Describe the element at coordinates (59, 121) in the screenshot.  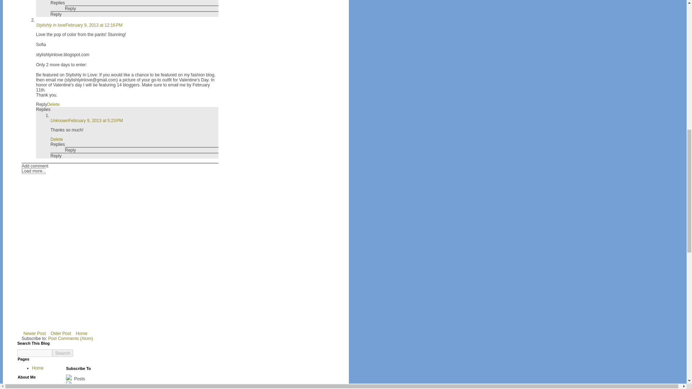
I see `Unknown` at that location.